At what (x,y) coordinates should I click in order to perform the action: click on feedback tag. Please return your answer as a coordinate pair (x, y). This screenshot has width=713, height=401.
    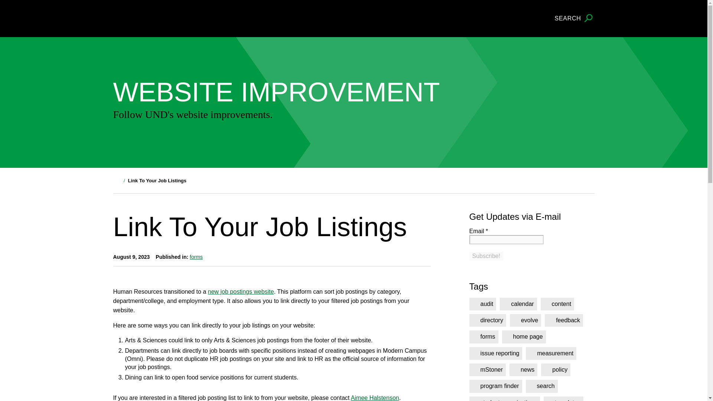
    Looking at the image, I should click on (564, 320).